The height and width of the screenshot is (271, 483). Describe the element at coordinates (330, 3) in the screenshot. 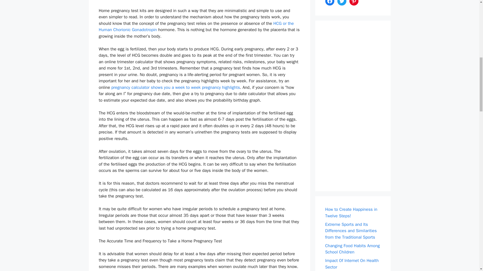

I see `Facebook` at that location.